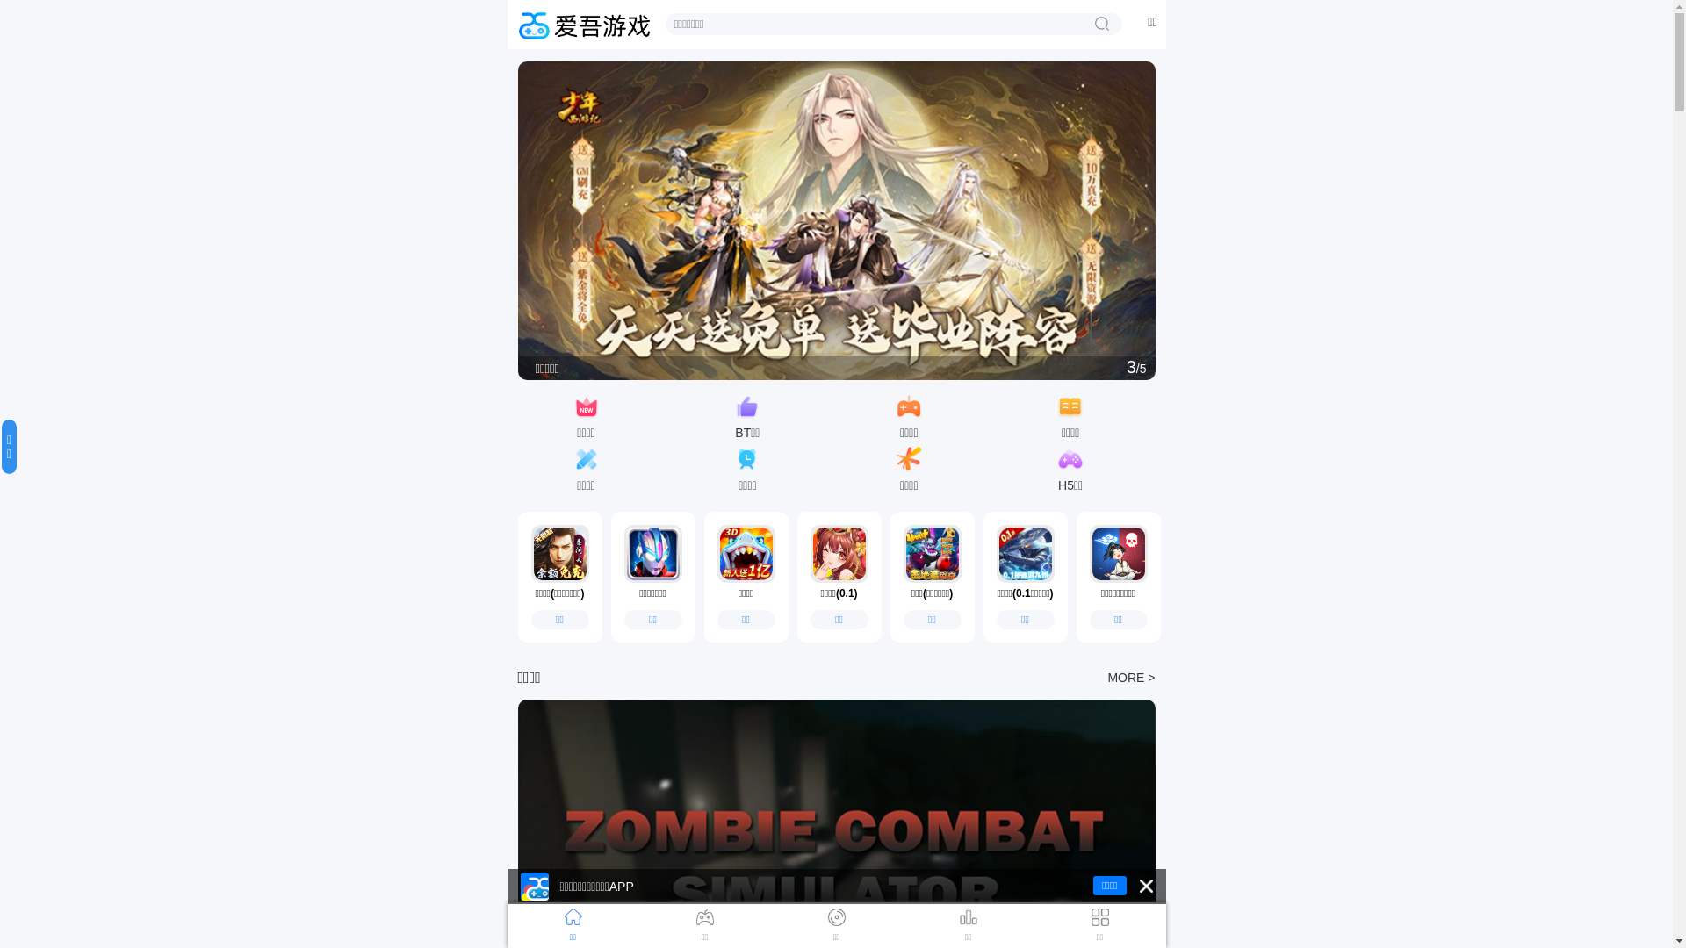 The height and width of the screenshot is (948, 1686). I want to click on MORE >, so click(1131, 678).